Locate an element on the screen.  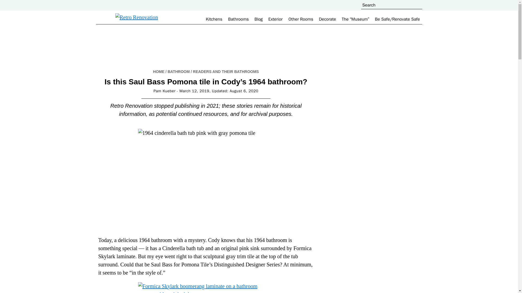
BATHROOM is located at coordinates (178, 72).